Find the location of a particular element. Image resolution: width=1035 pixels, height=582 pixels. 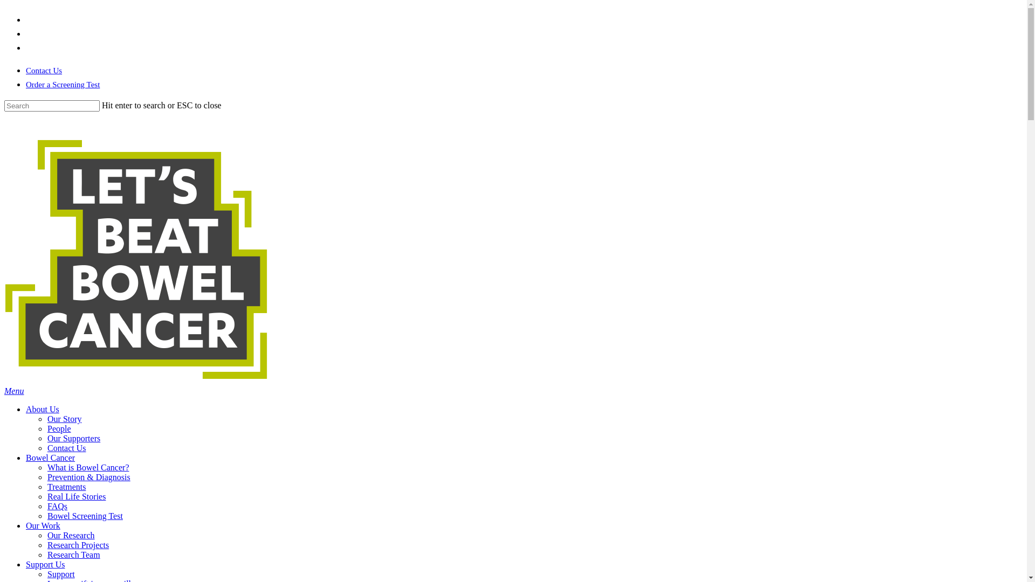

Our Work is located at coordinates (43, 526).